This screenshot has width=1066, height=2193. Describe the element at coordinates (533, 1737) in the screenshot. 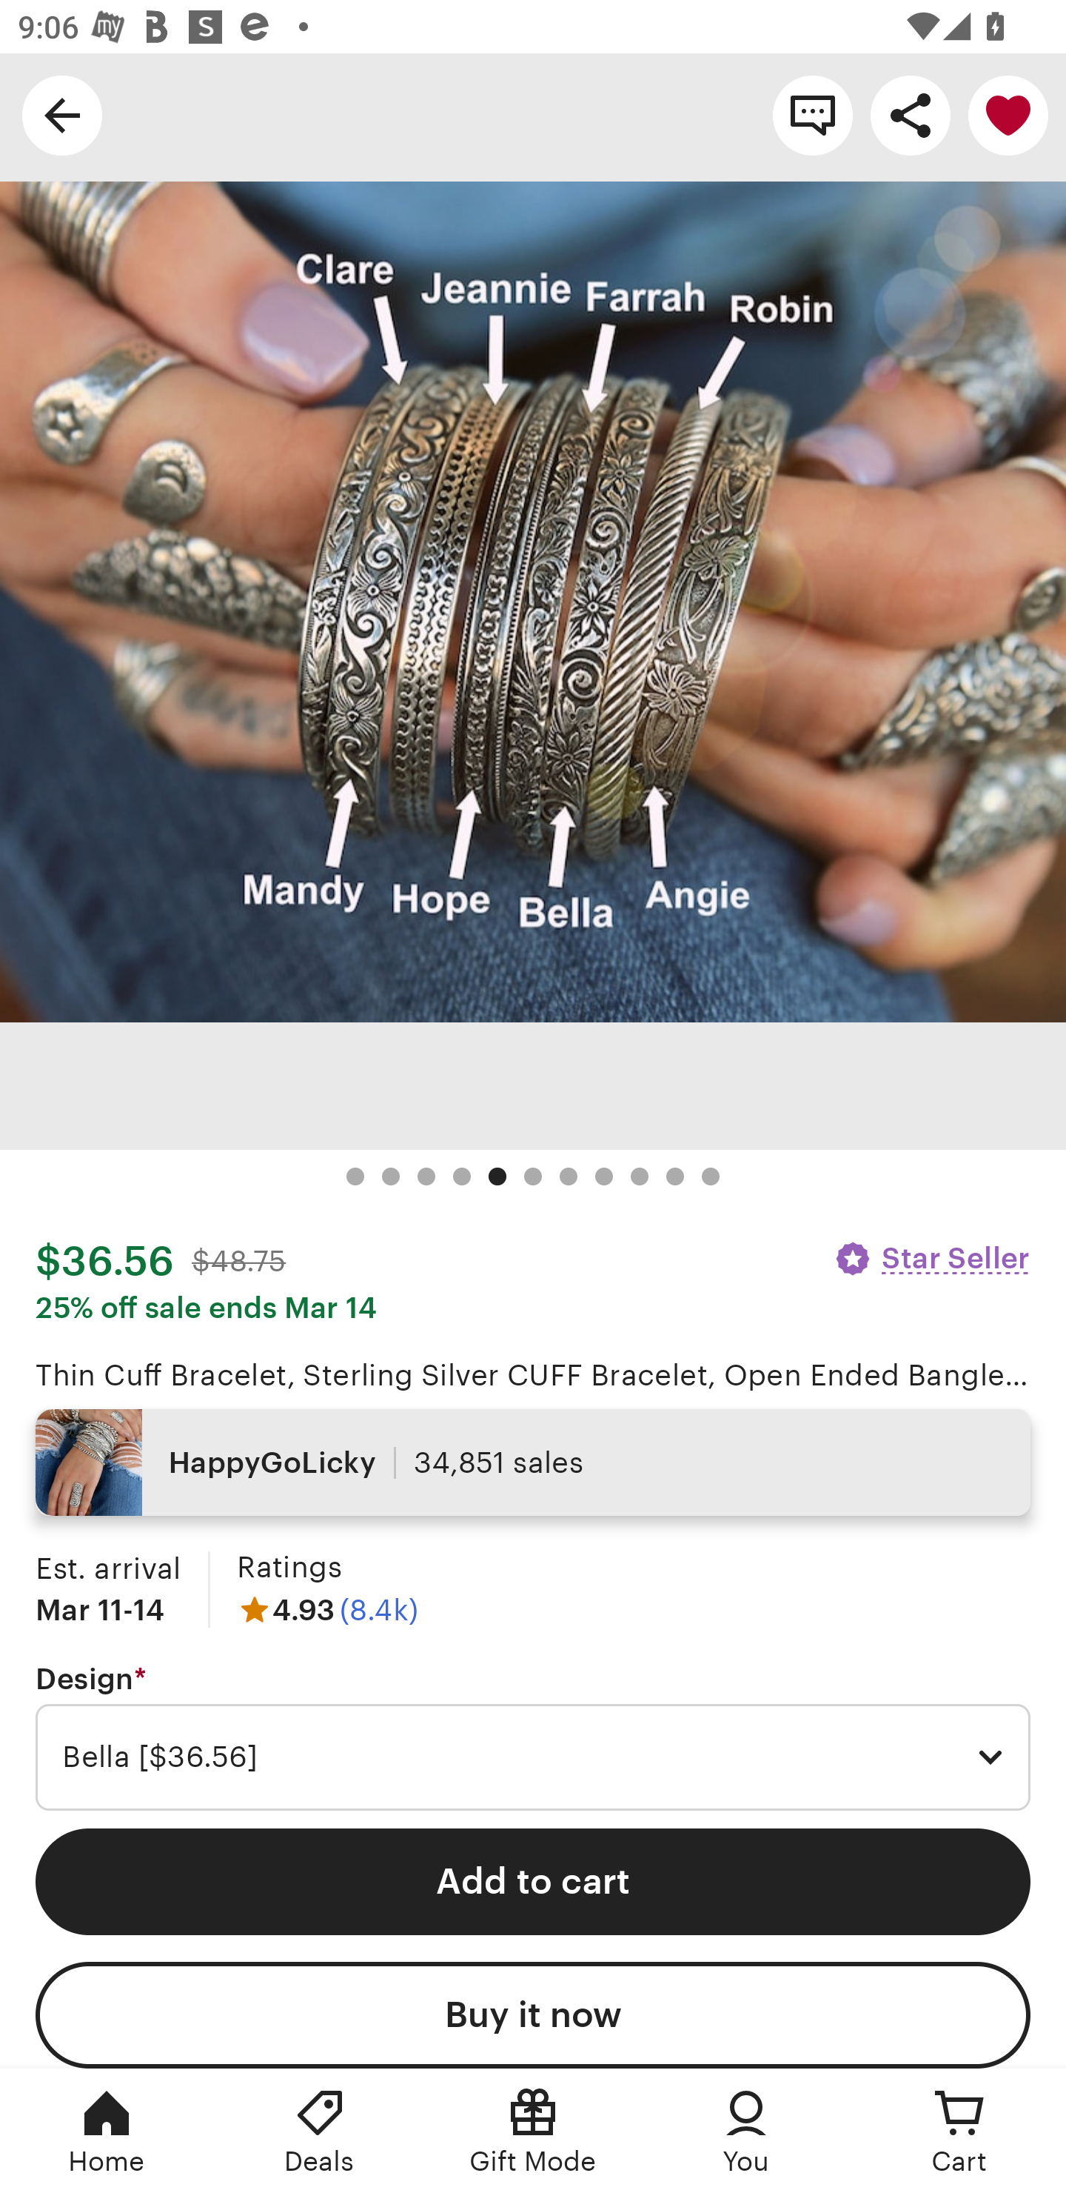

I see `Design * Required Bella [$36.56]` at that location.